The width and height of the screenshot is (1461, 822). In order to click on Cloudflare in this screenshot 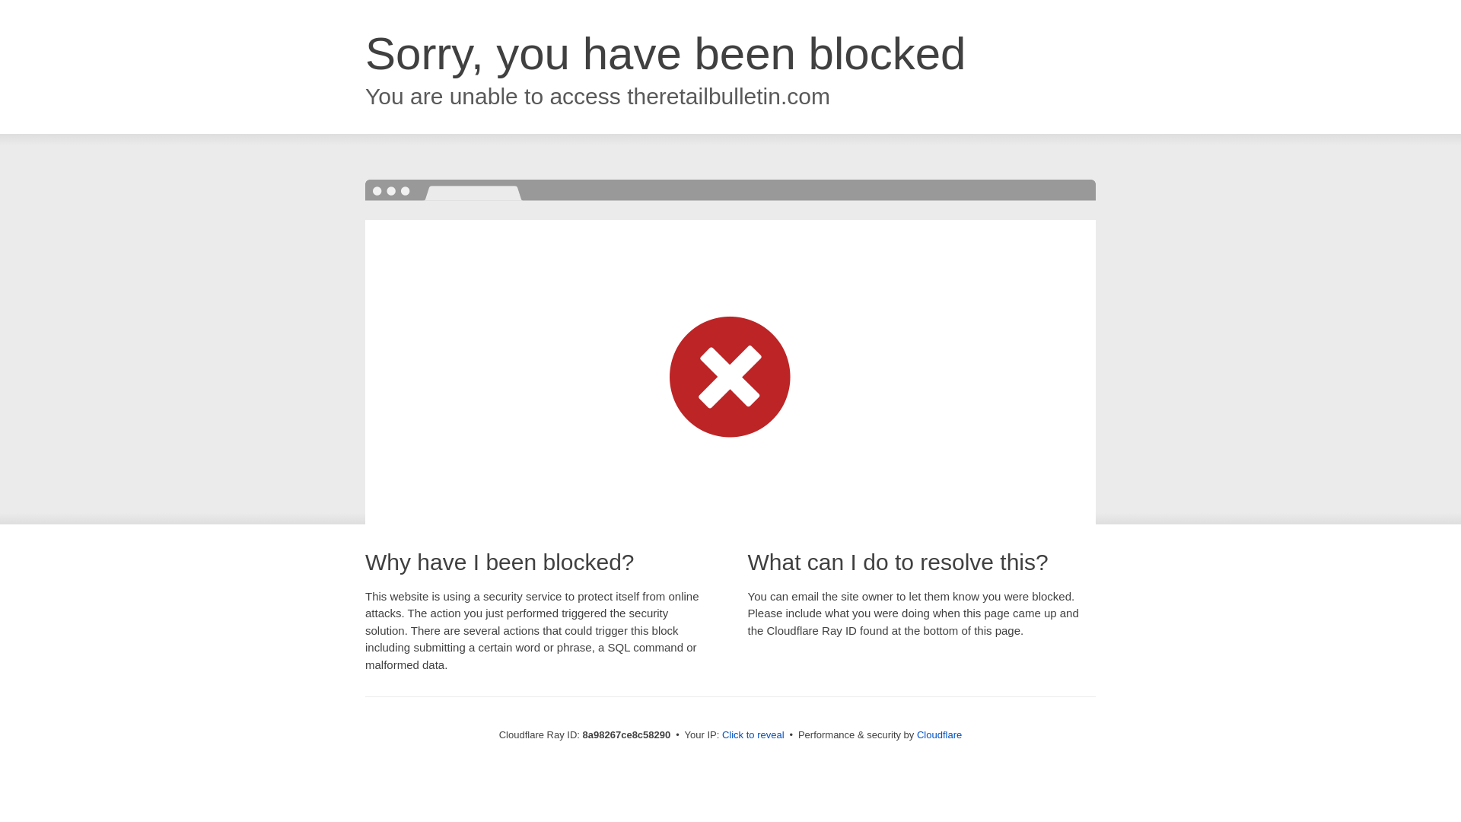, I will do `click(939, 734)`.